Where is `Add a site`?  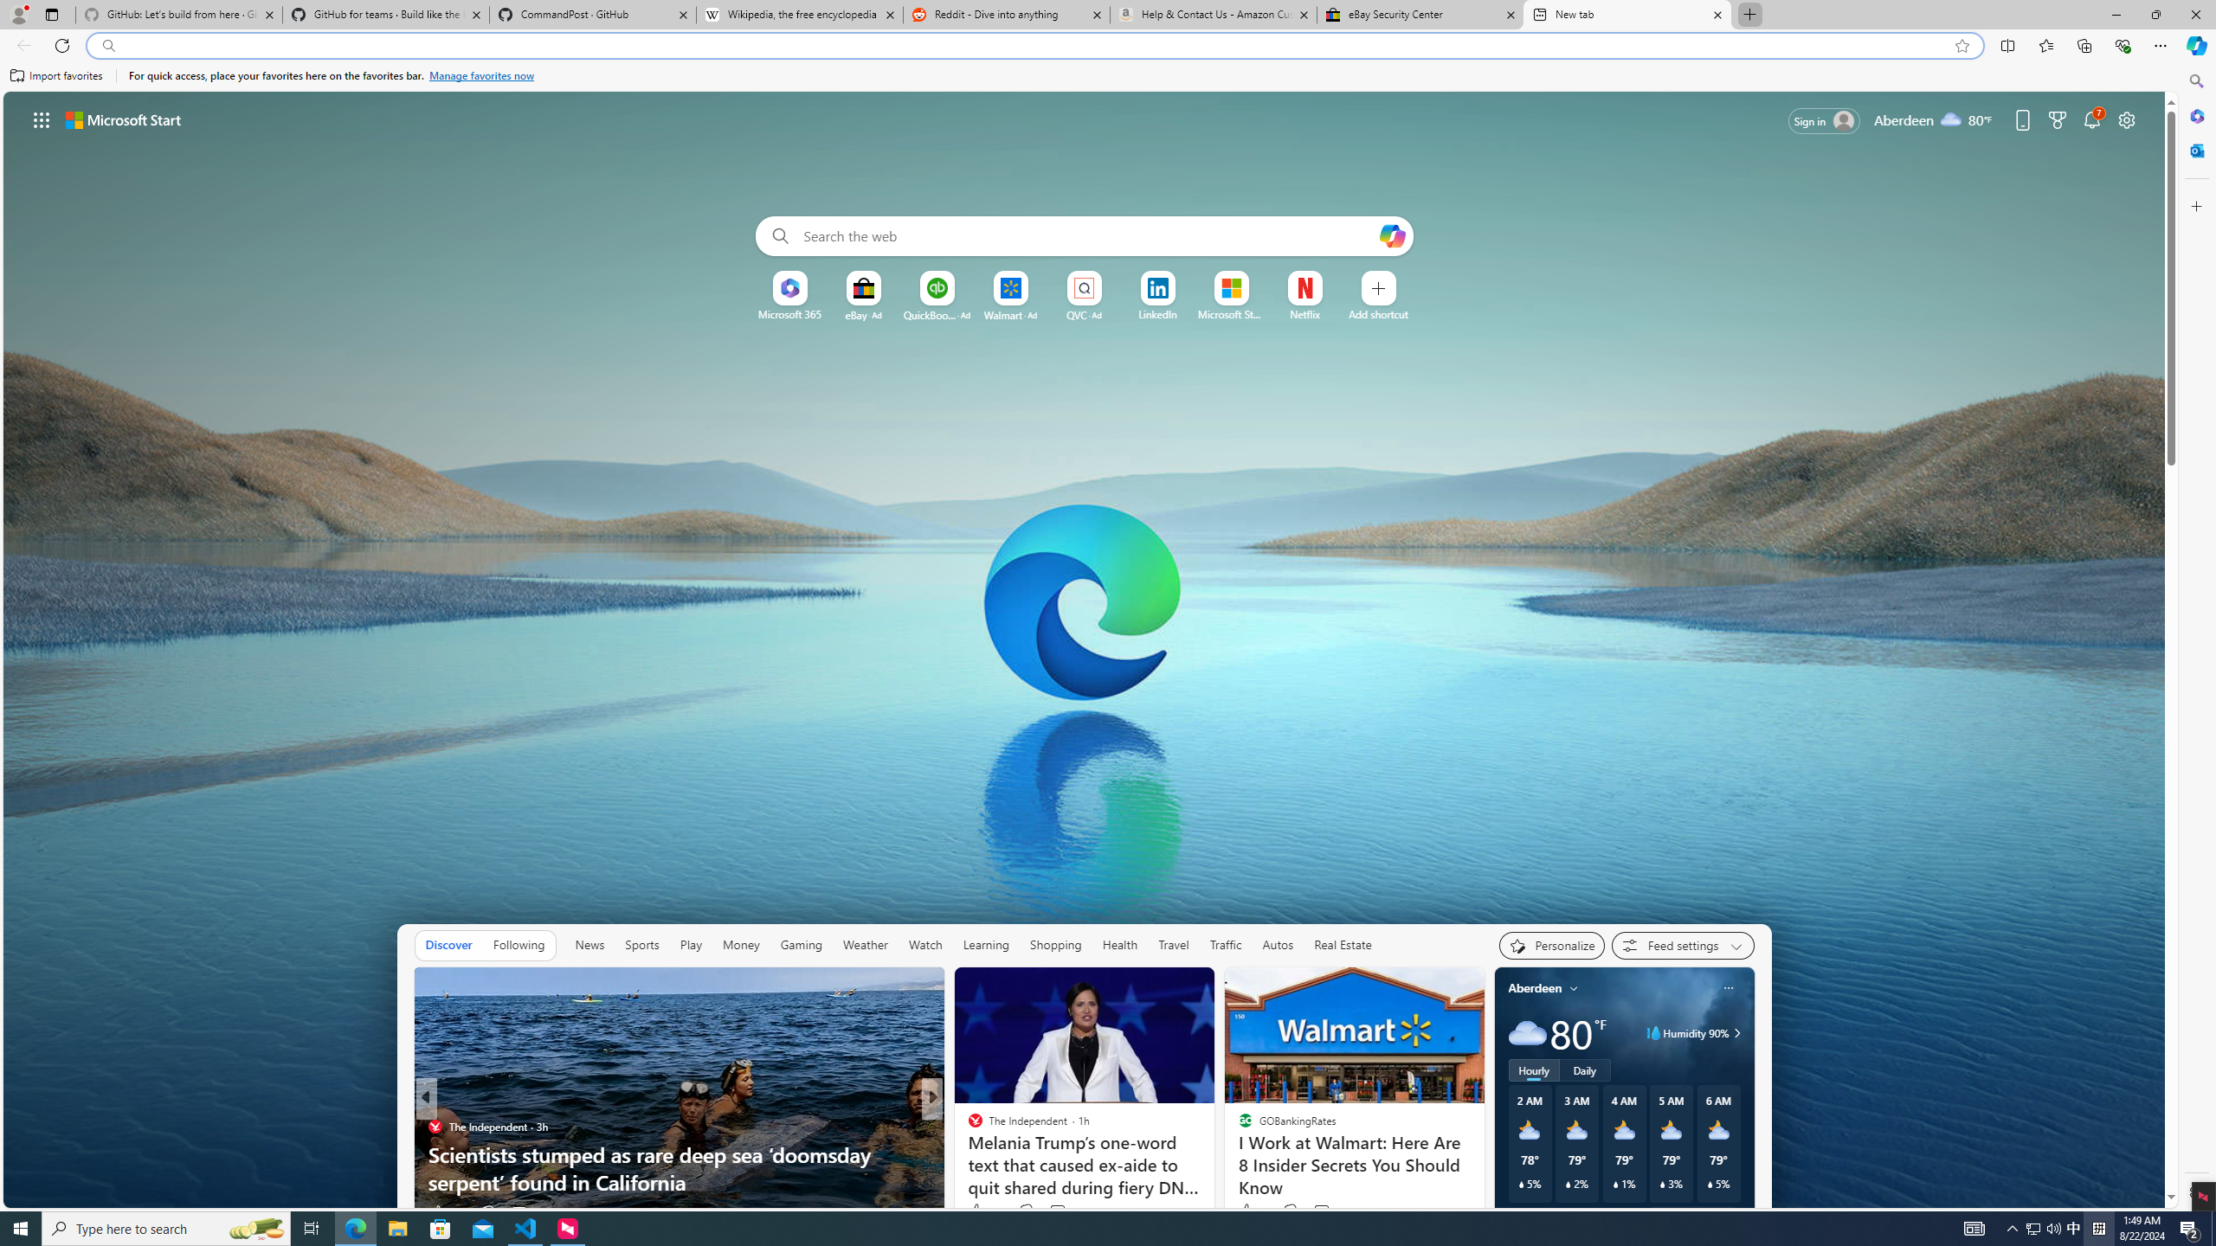
Add a site is located at coordinates (1380, 314).